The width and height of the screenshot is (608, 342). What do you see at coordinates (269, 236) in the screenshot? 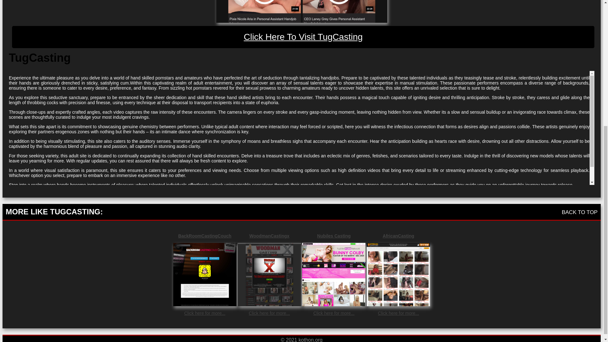
I see `WoodmanCastingx` at bounding box center [269, 236].